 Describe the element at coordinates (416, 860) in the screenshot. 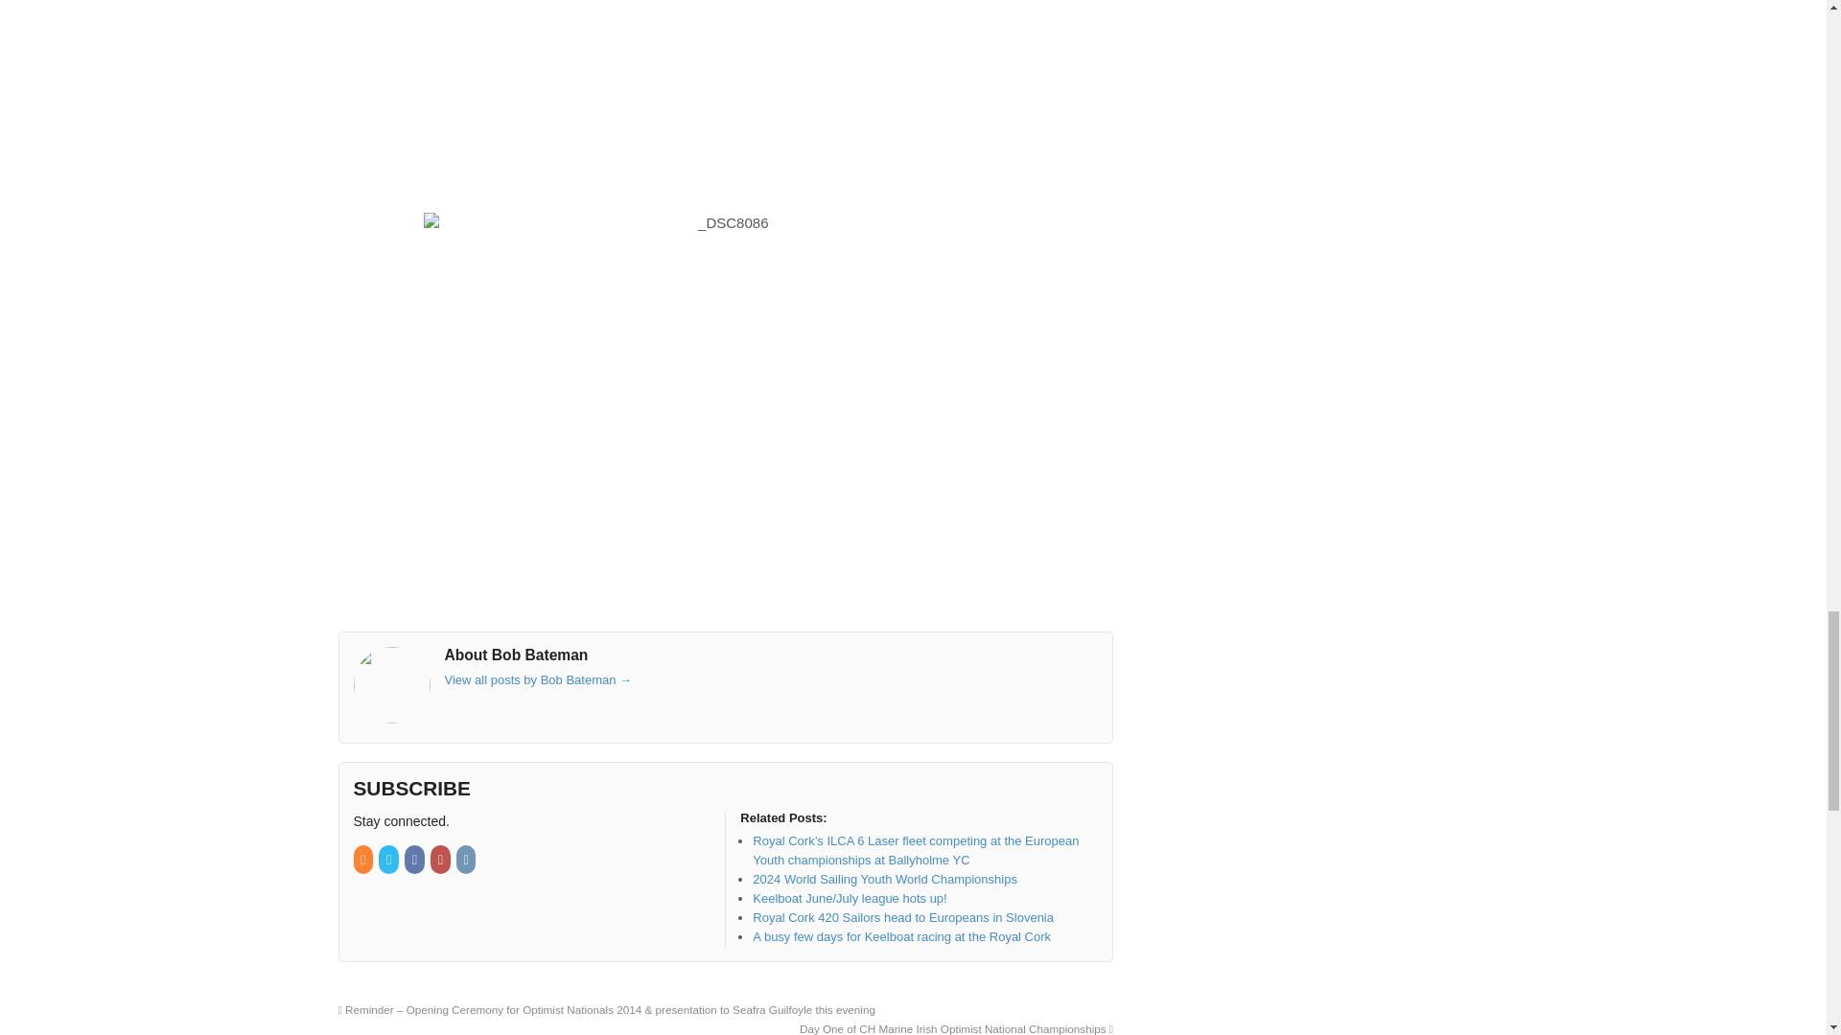

I see `Facebook` at that location.